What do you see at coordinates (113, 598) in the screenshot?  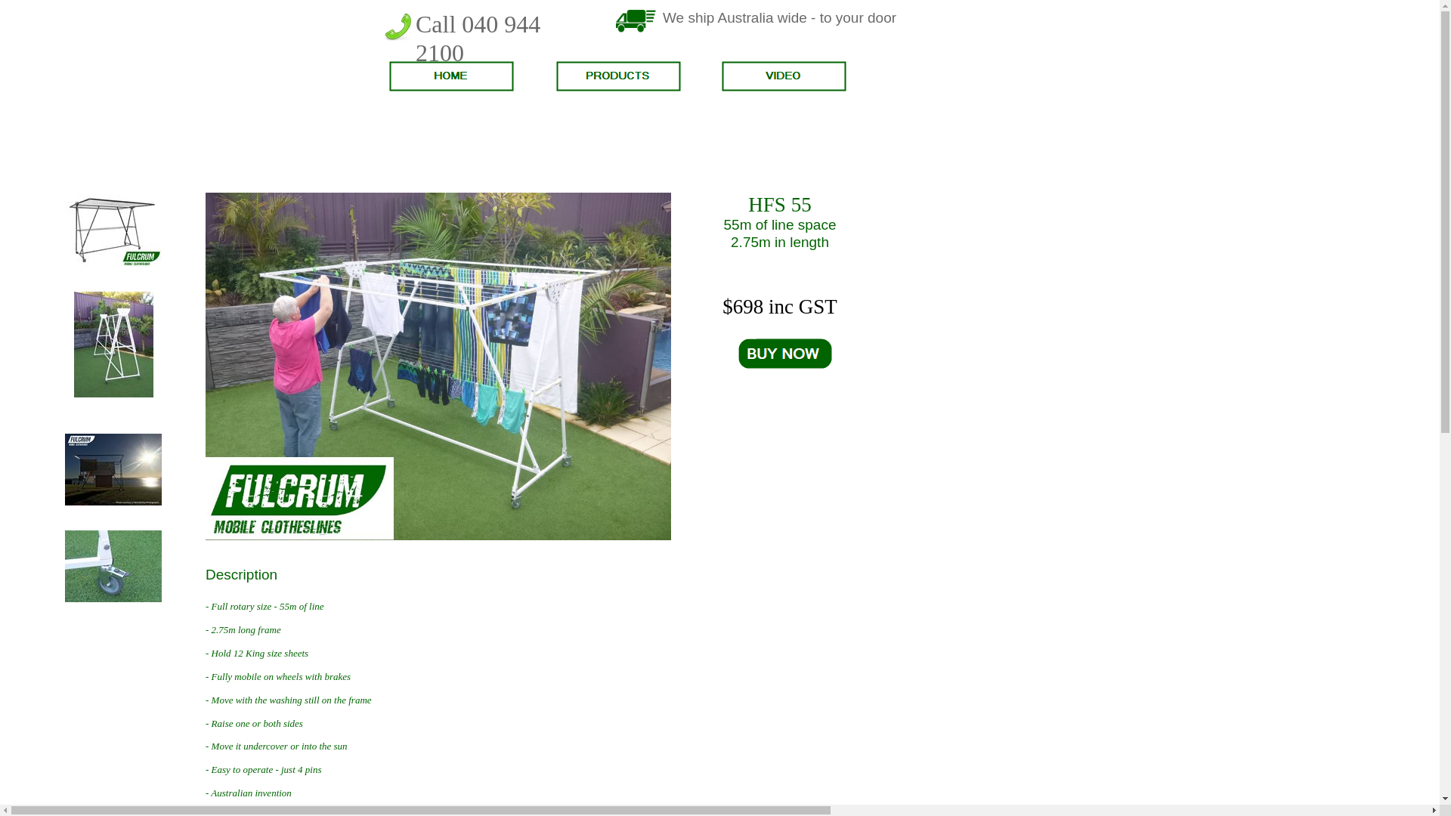 I see `Wheel with brake` at bounding box center [113, 598].